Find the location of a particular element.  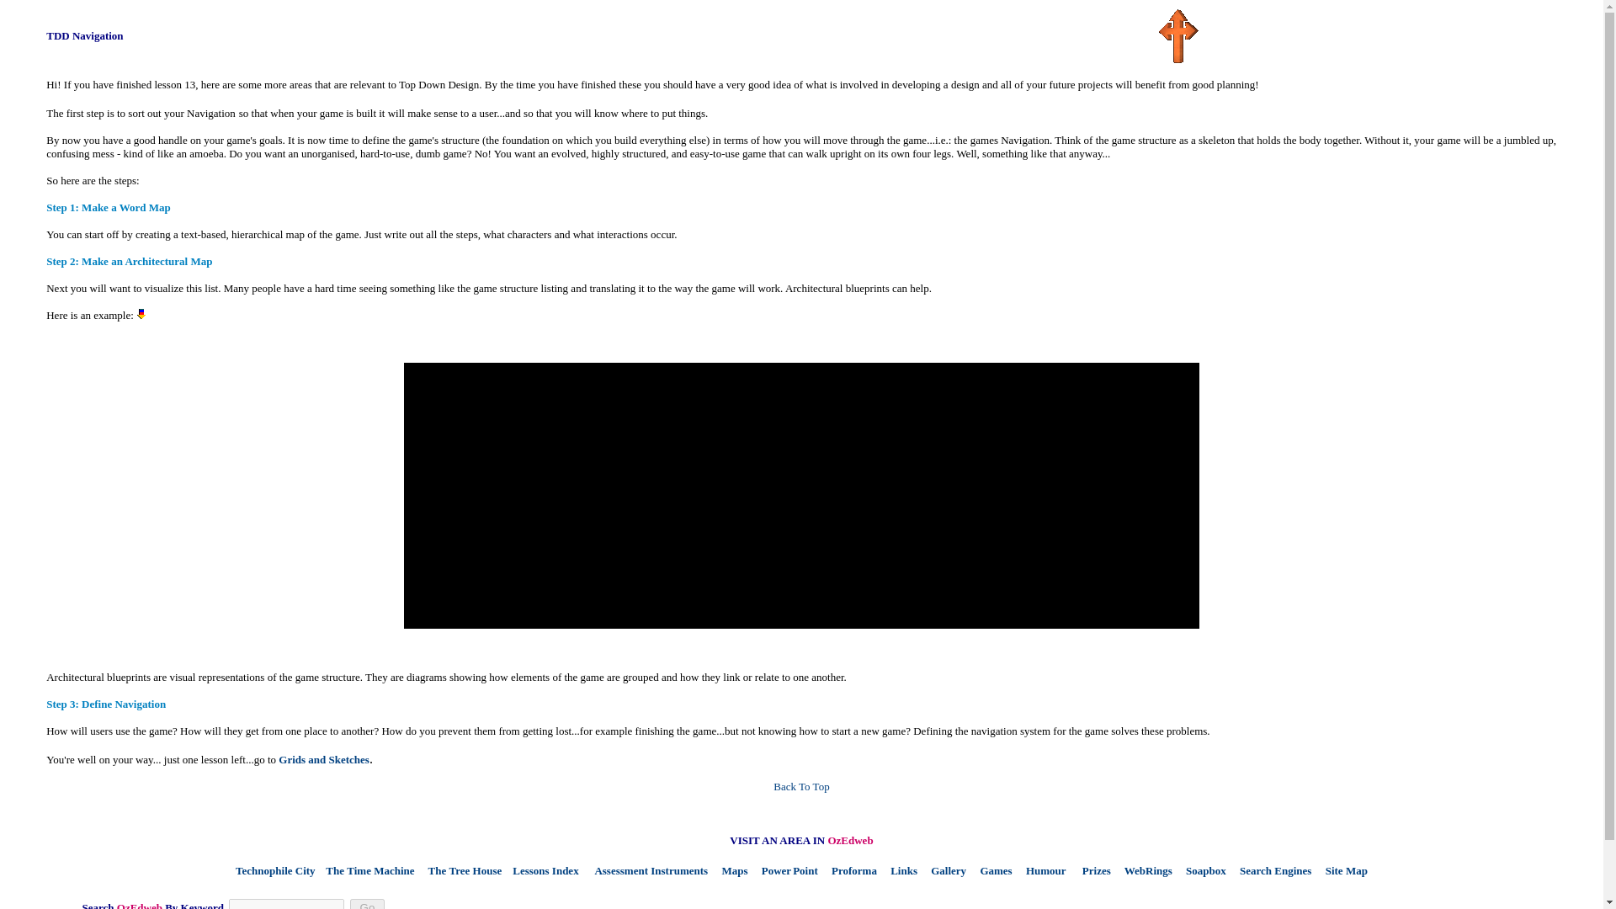

   The.Tree.House is located at coordinates (460, 870).